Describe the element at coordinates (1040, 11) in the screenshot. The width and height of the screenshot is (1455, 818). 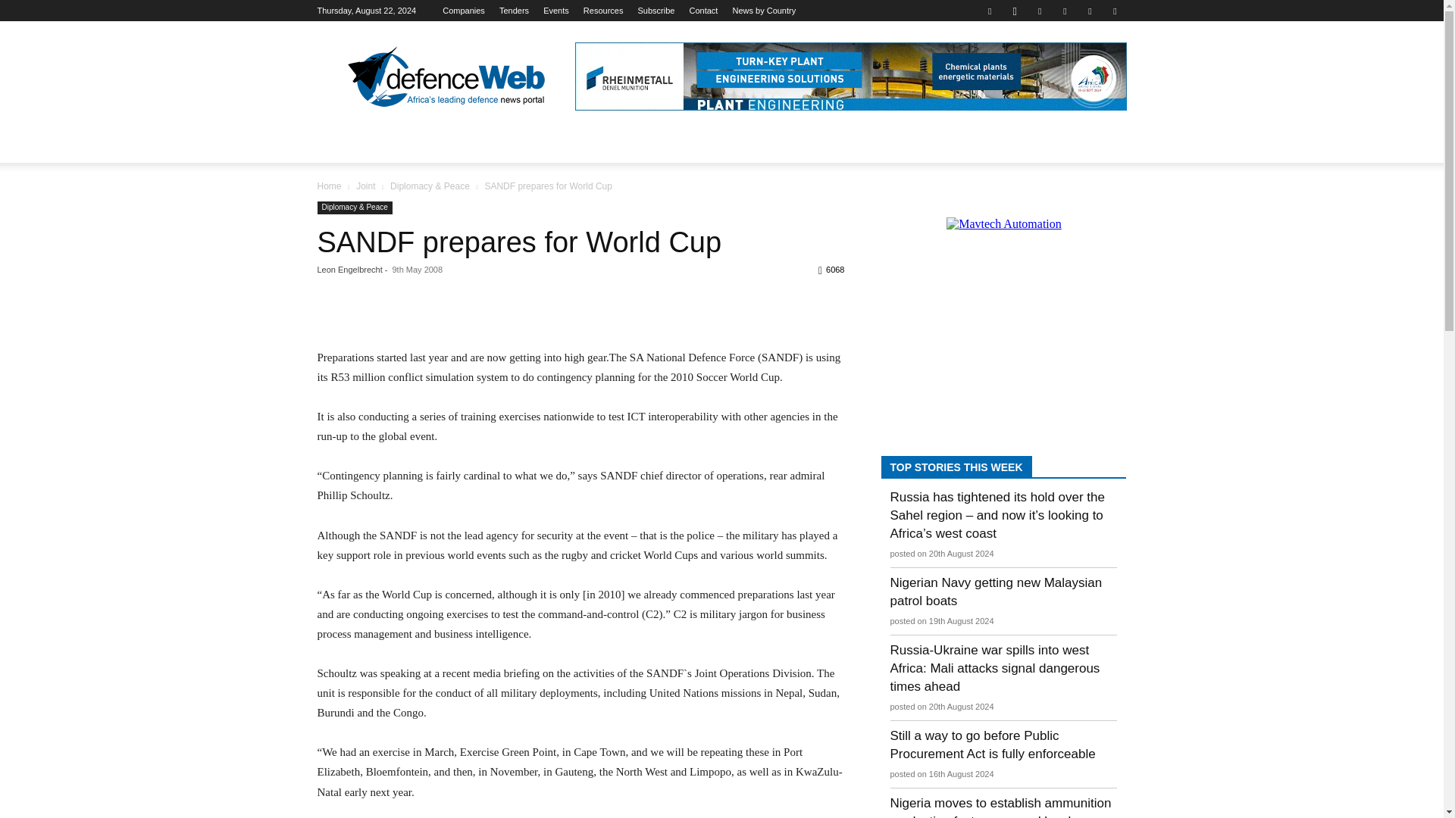
I see `Linkedin` at that location.